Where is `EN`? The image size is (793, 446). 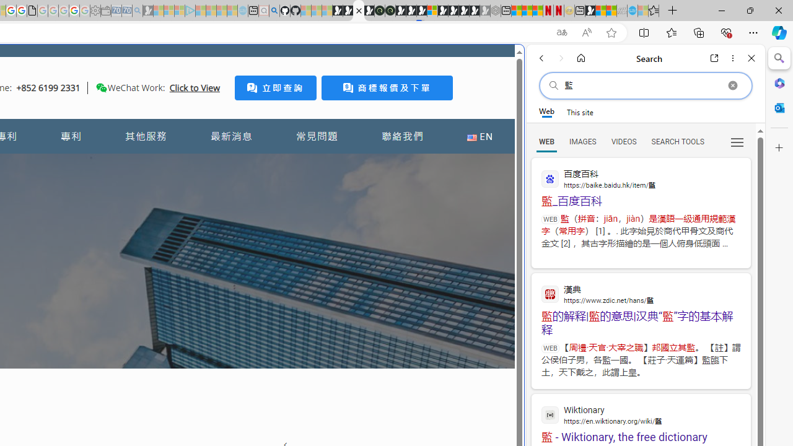
EN is located at coordinates (480, 136).